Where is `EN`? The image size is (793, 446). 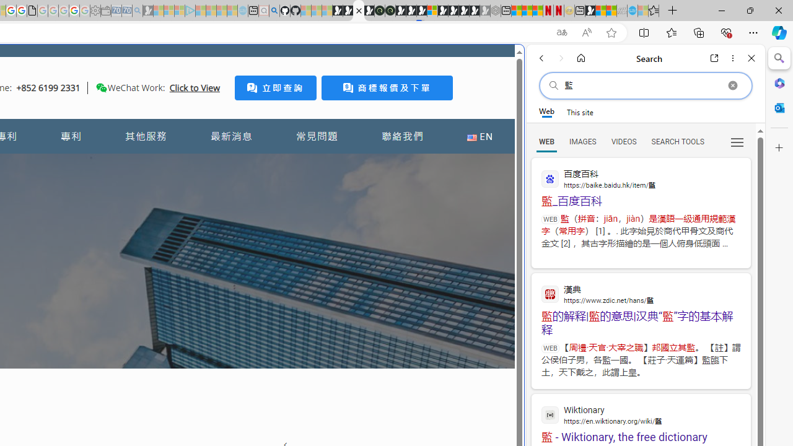
EN is located at coordinates (480, 136).